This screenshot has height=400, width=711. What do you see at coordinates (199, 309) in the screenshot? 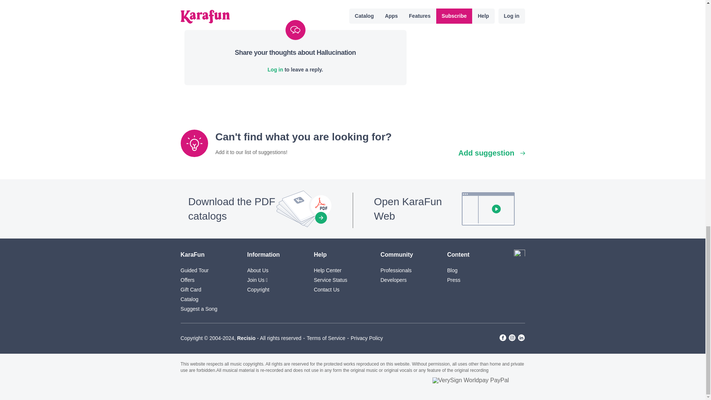
I see `Suggest a Song` at bounding box center [199, 309].